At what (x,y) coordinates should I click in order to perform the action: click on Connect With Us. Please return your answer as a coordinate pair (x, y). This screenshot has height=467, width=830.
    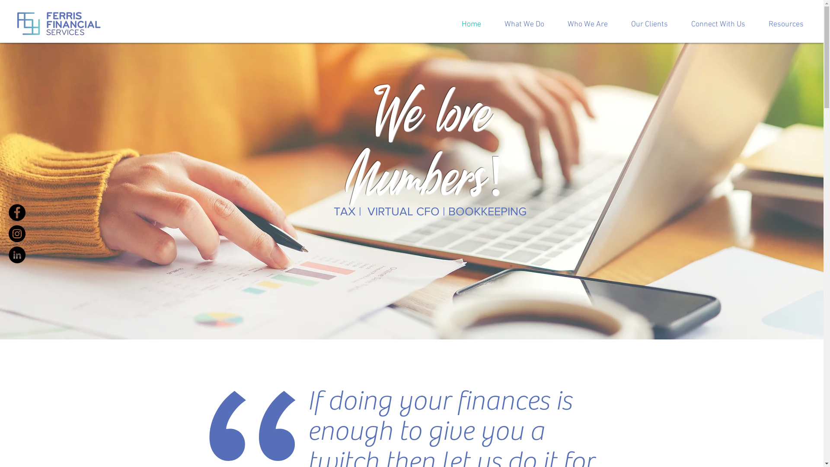
    Looking at the image, I should click on (718, 24).